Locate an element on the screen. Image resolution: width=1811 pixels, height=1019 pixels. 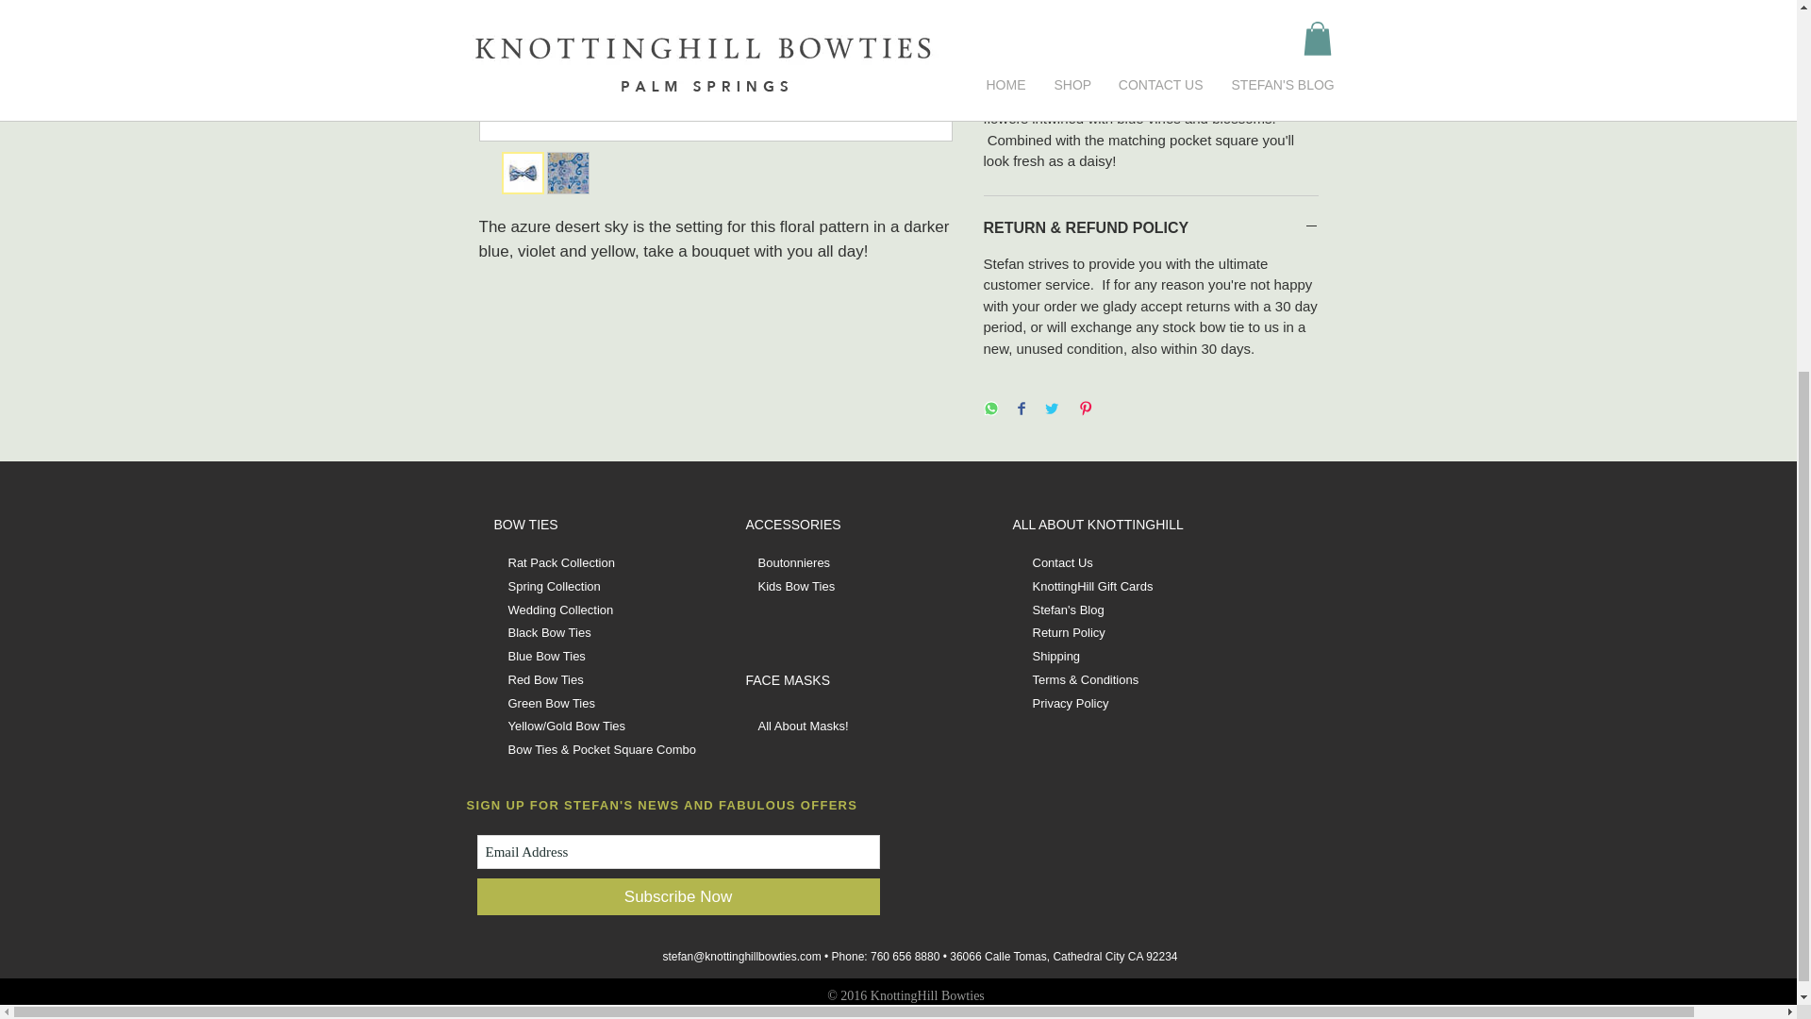
Black Bow Ties is located at coordinates (548, 632).